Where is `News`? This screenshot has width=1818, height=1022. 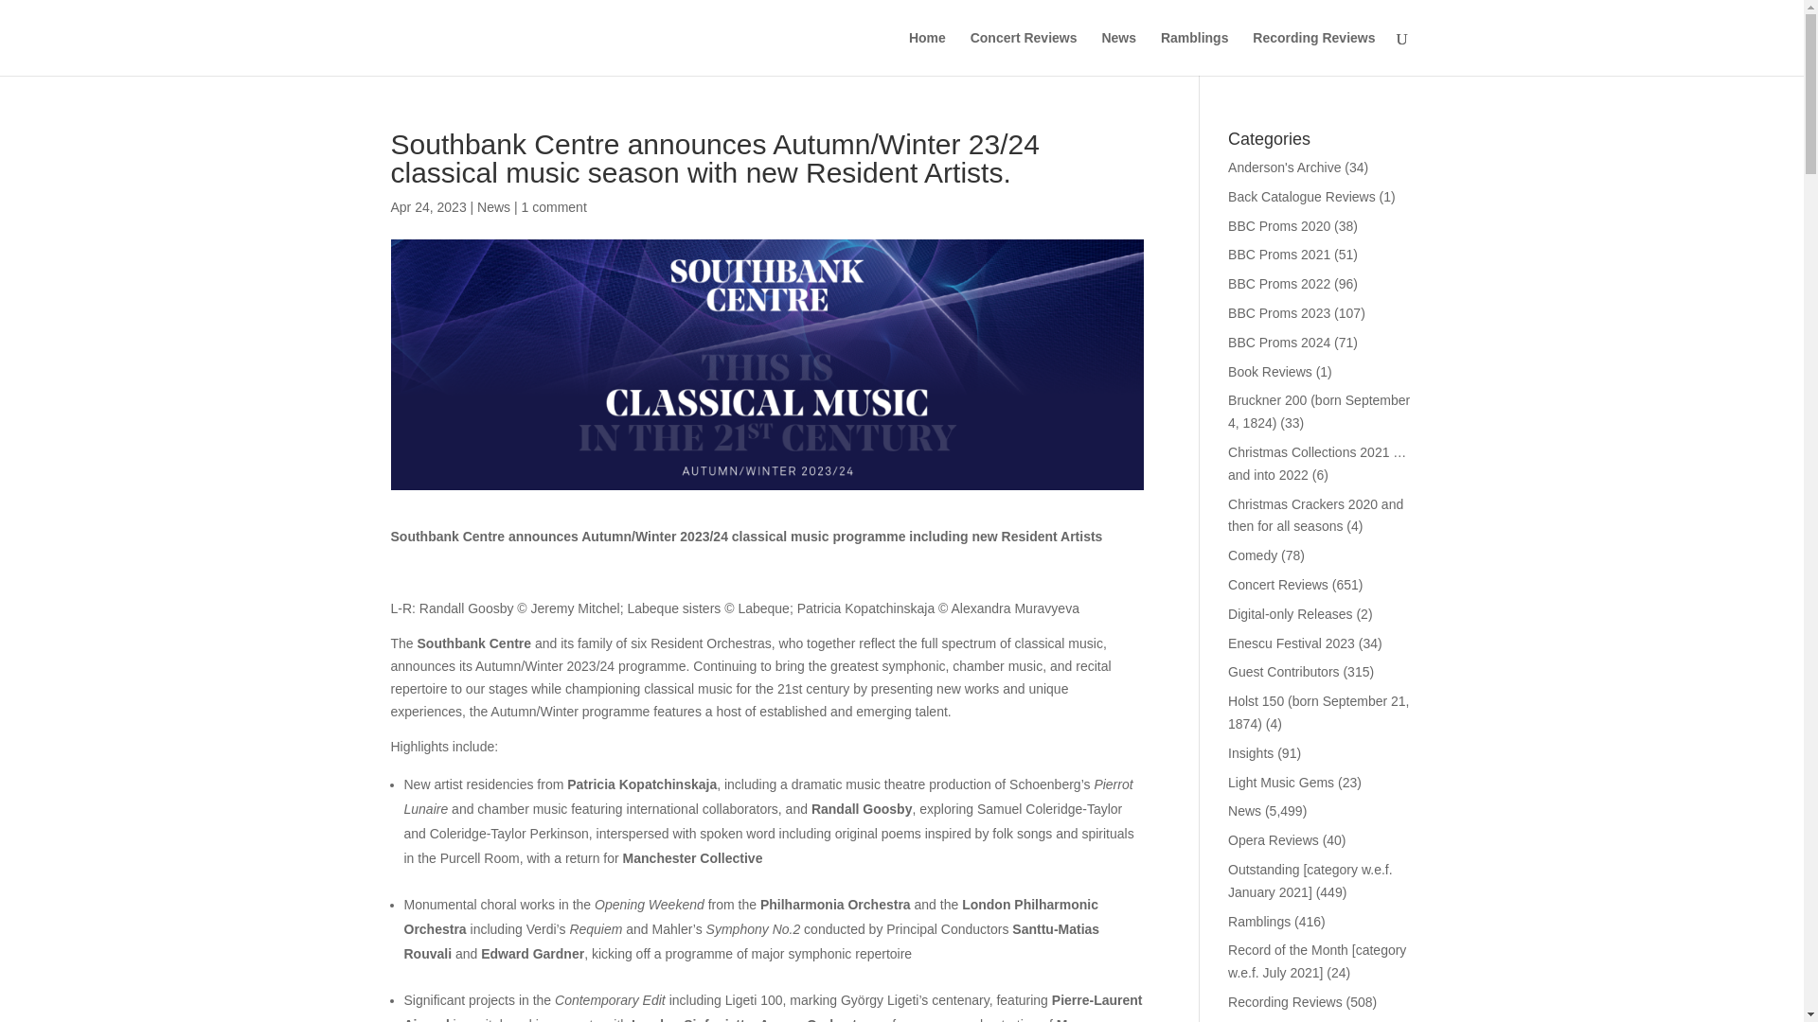 News is located at coordinates (493, 206).